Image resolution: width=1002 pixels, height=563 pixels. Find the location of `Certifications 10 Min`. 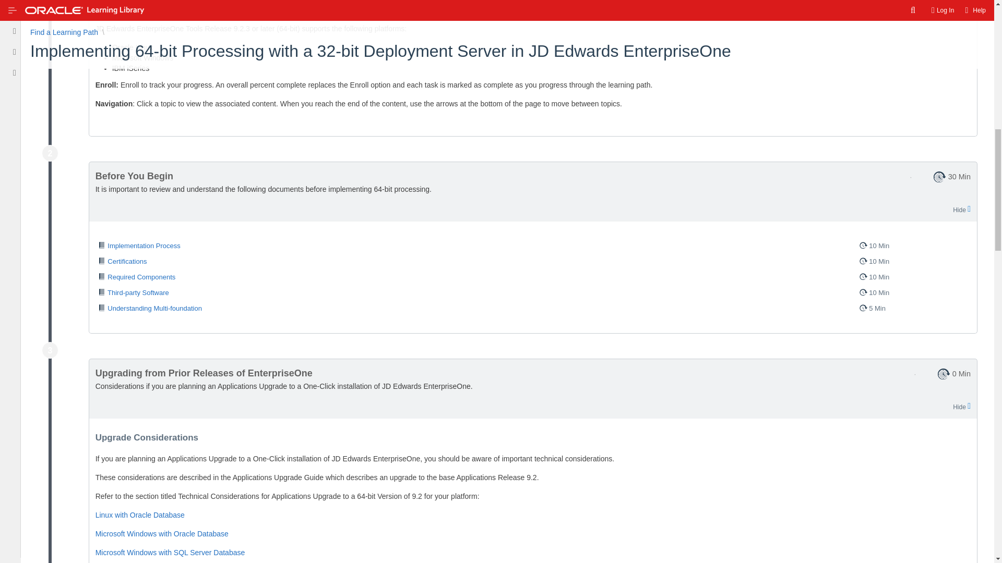

Certifications 10 Min is located at coordinates (533, 262).